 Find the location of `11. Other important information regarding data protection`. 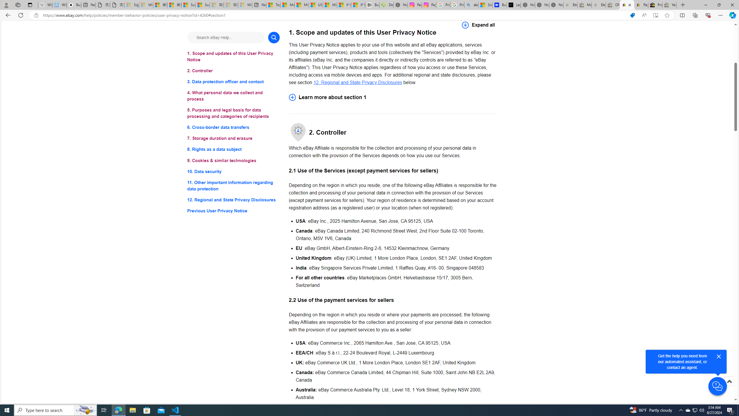

11. Other important information regarding data protection is located at coordinates (233, 185).